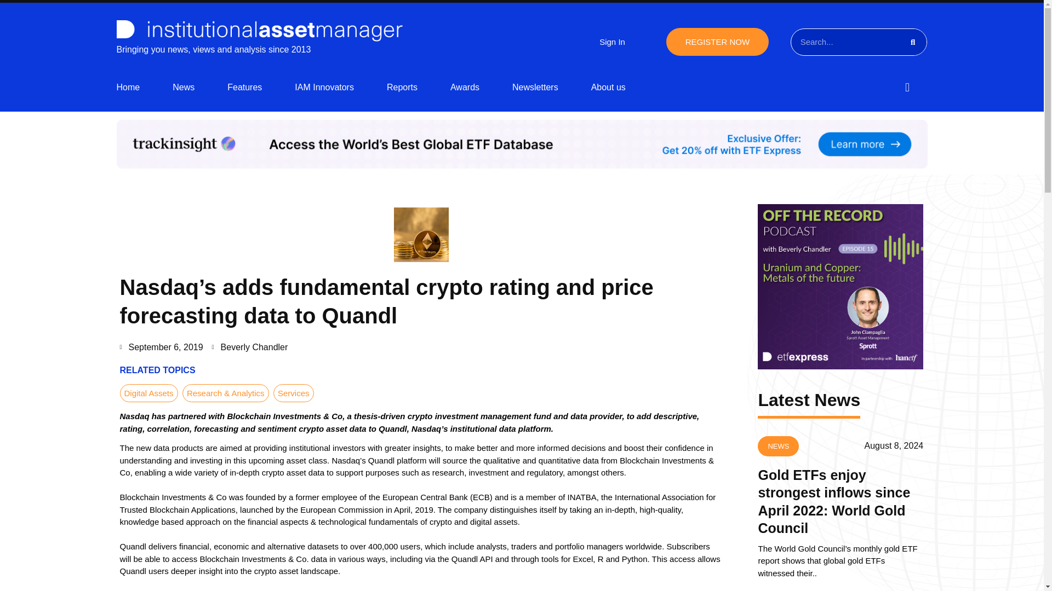  I want to click on IAM Innovators, so click(324, 88).